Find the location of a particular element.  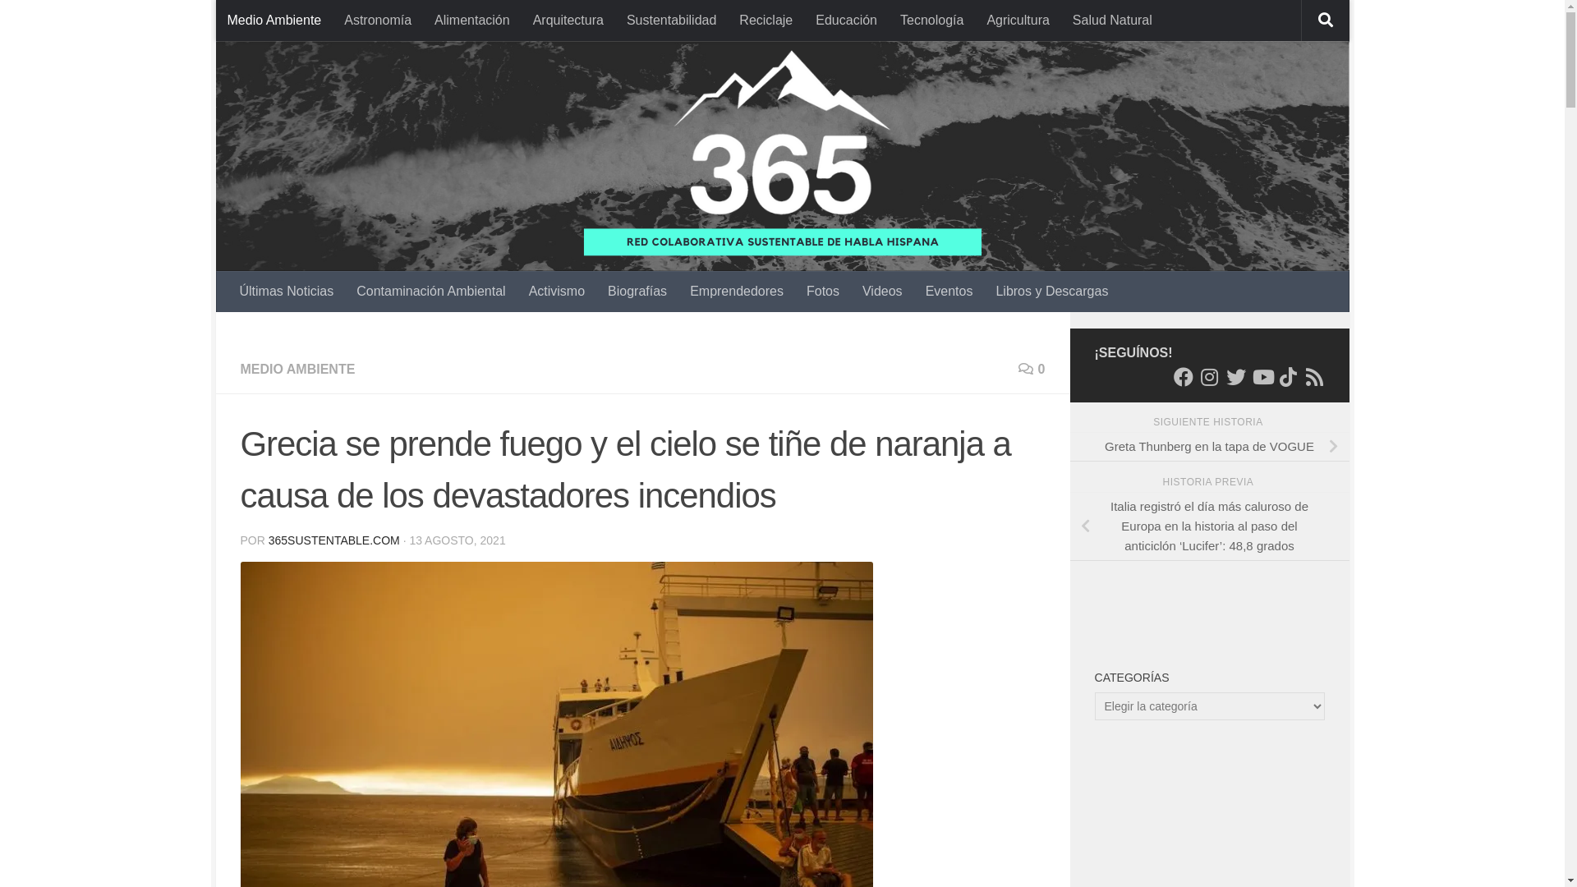

Salud Natural is located at coordinates (1112, 21).